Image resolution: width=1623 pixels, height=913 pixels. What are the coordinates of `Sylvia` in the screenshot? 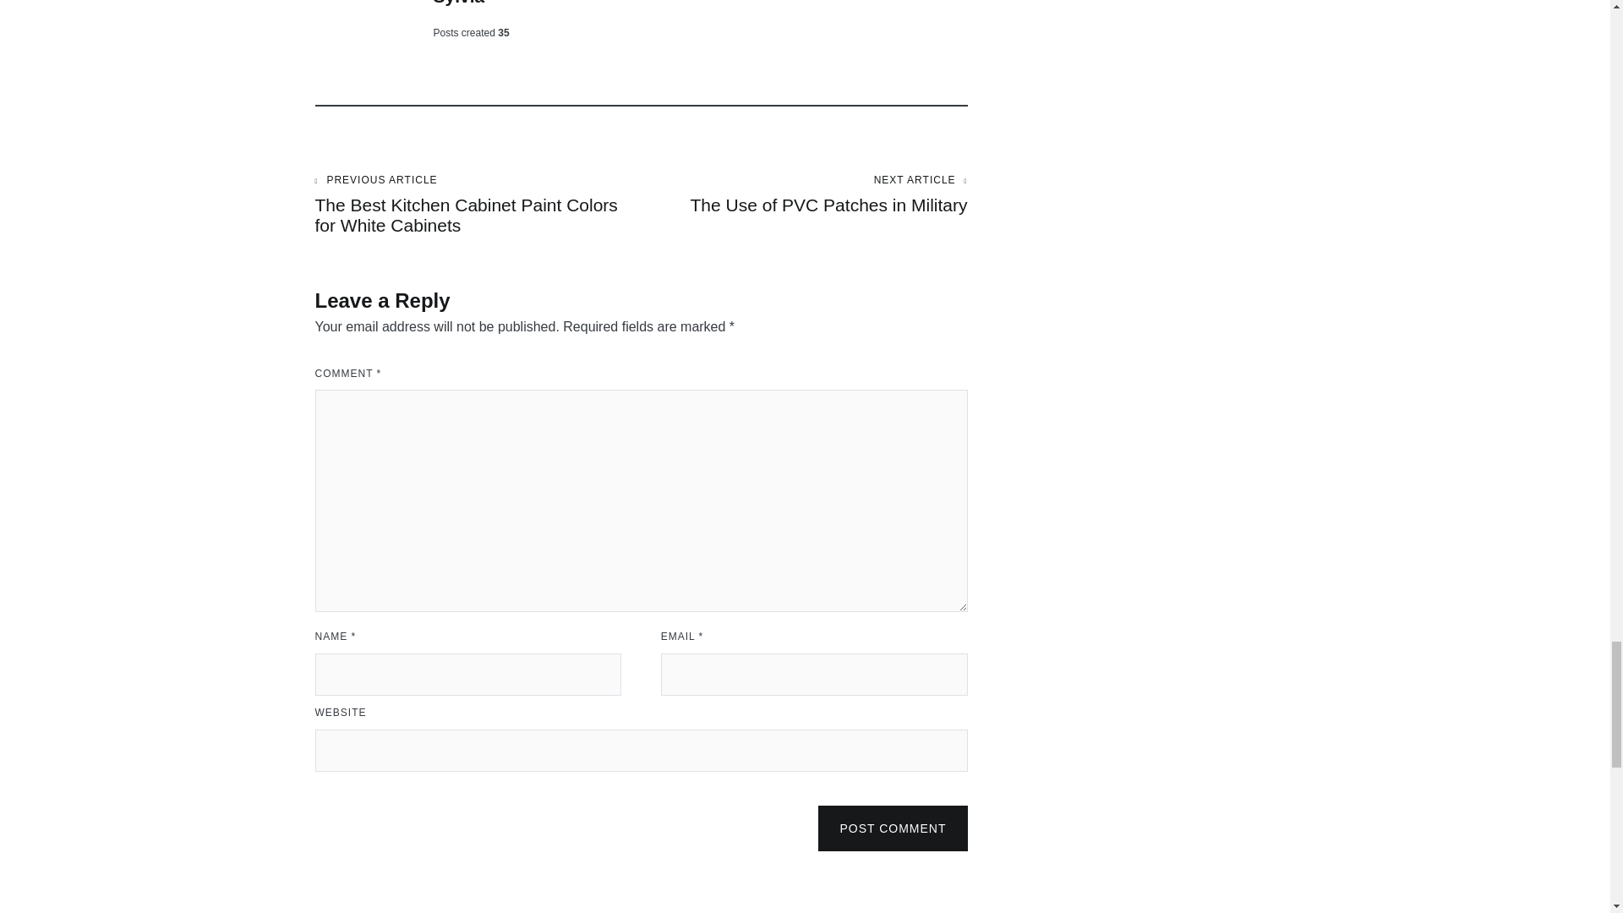 It's located at (804, 194).